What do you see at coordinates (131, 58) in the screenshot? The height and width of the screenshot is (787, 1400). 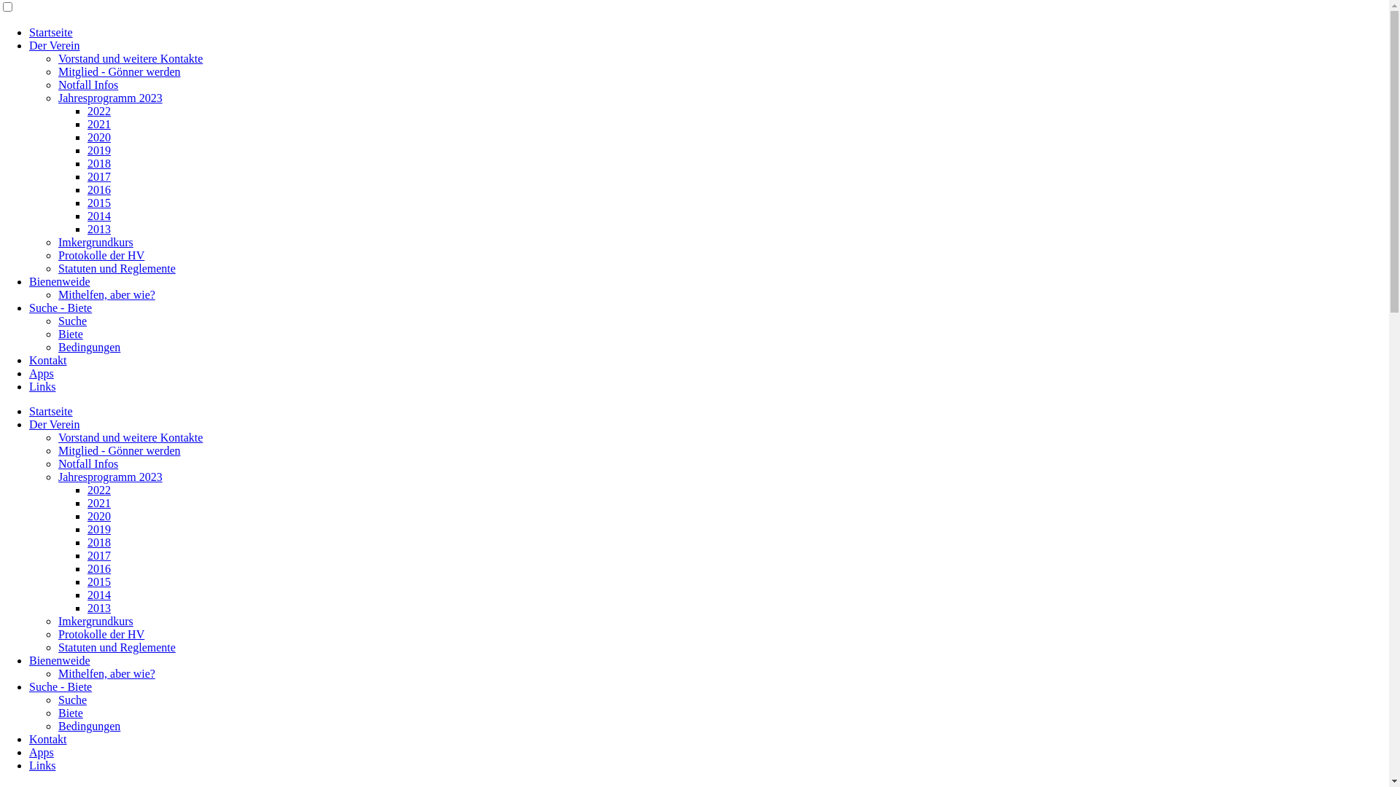 I see `Vorstand und weitere Kontakte` at bounding box center [131, 58].